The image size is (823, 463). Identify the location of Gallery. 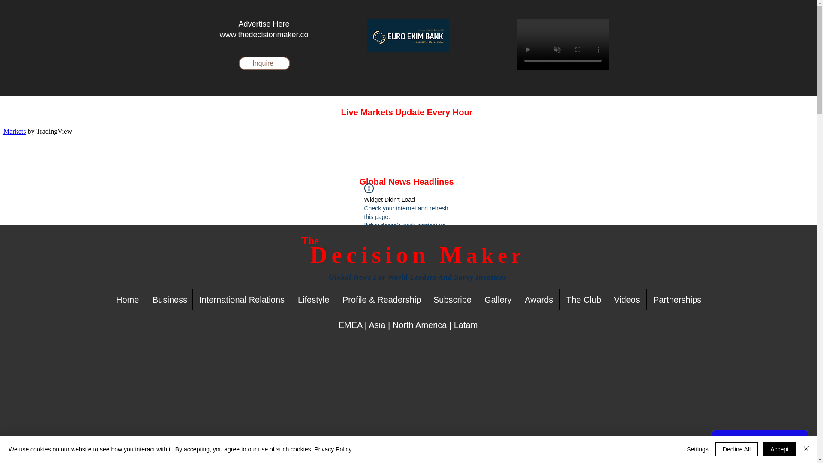
(498, 299).